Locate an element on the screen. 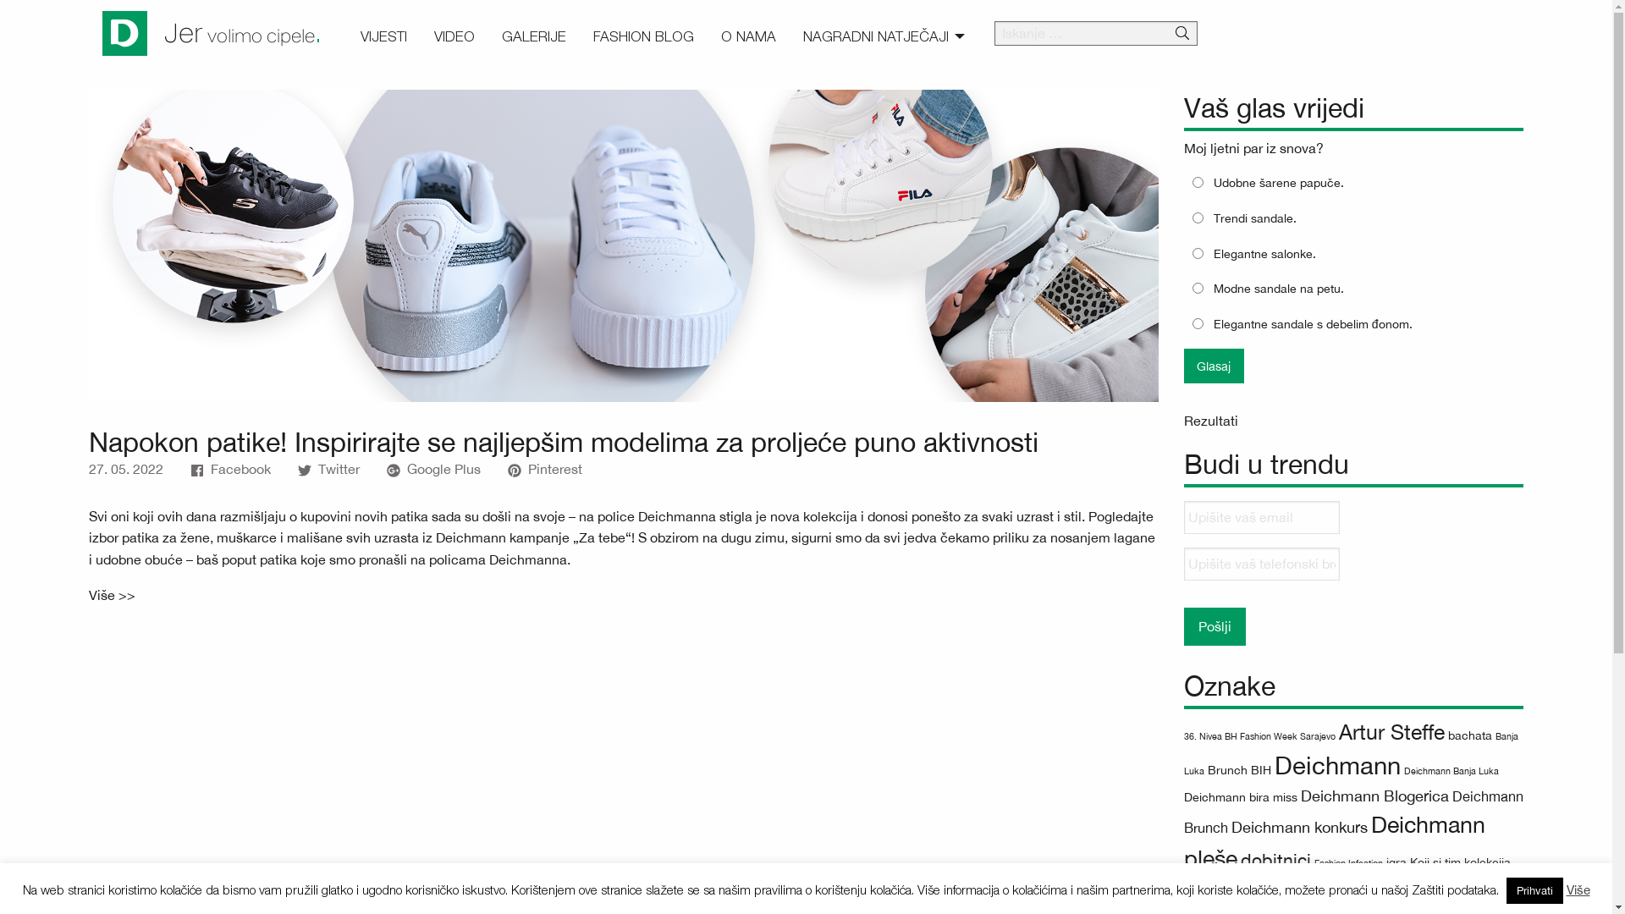 This screenshot has height=914, width=1625. Miss BIH is located at coordinates (1393, 894).